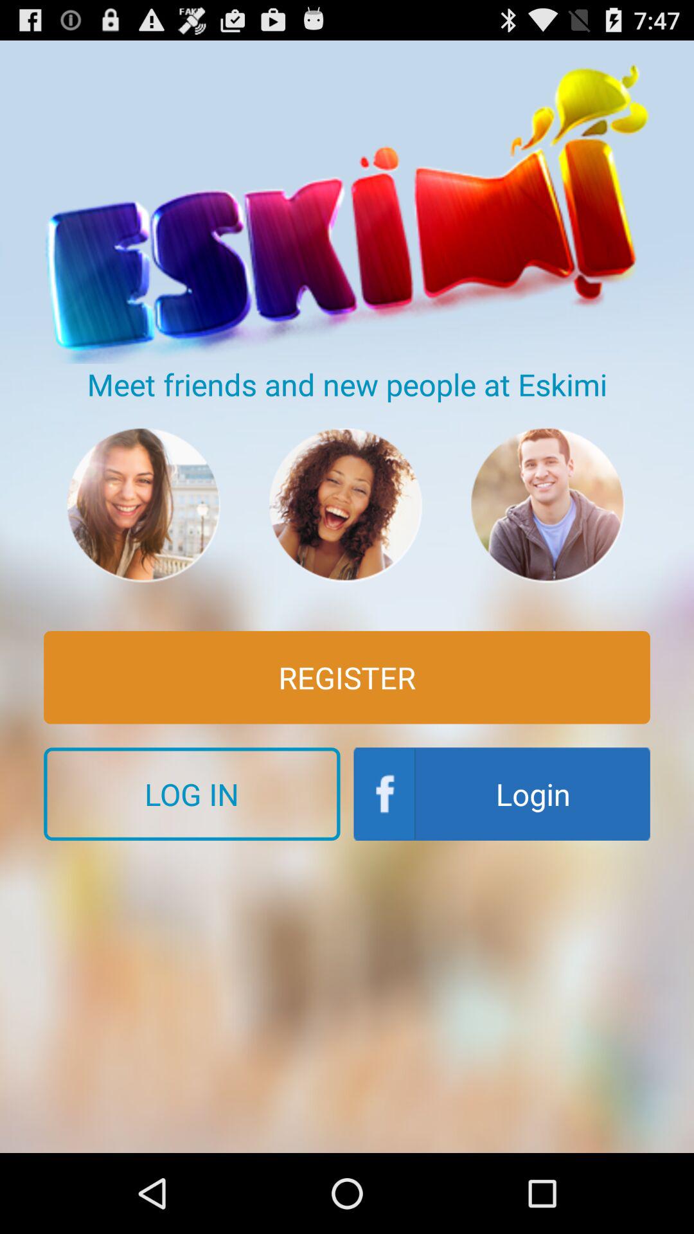 The width and height of the screenshot is (694, 1234). I want to click on jump to the log in button, so click(191, 794).